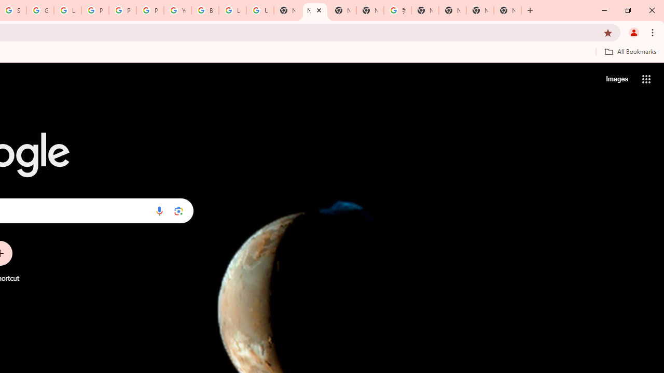  I want to click on You, so click(634, 32).